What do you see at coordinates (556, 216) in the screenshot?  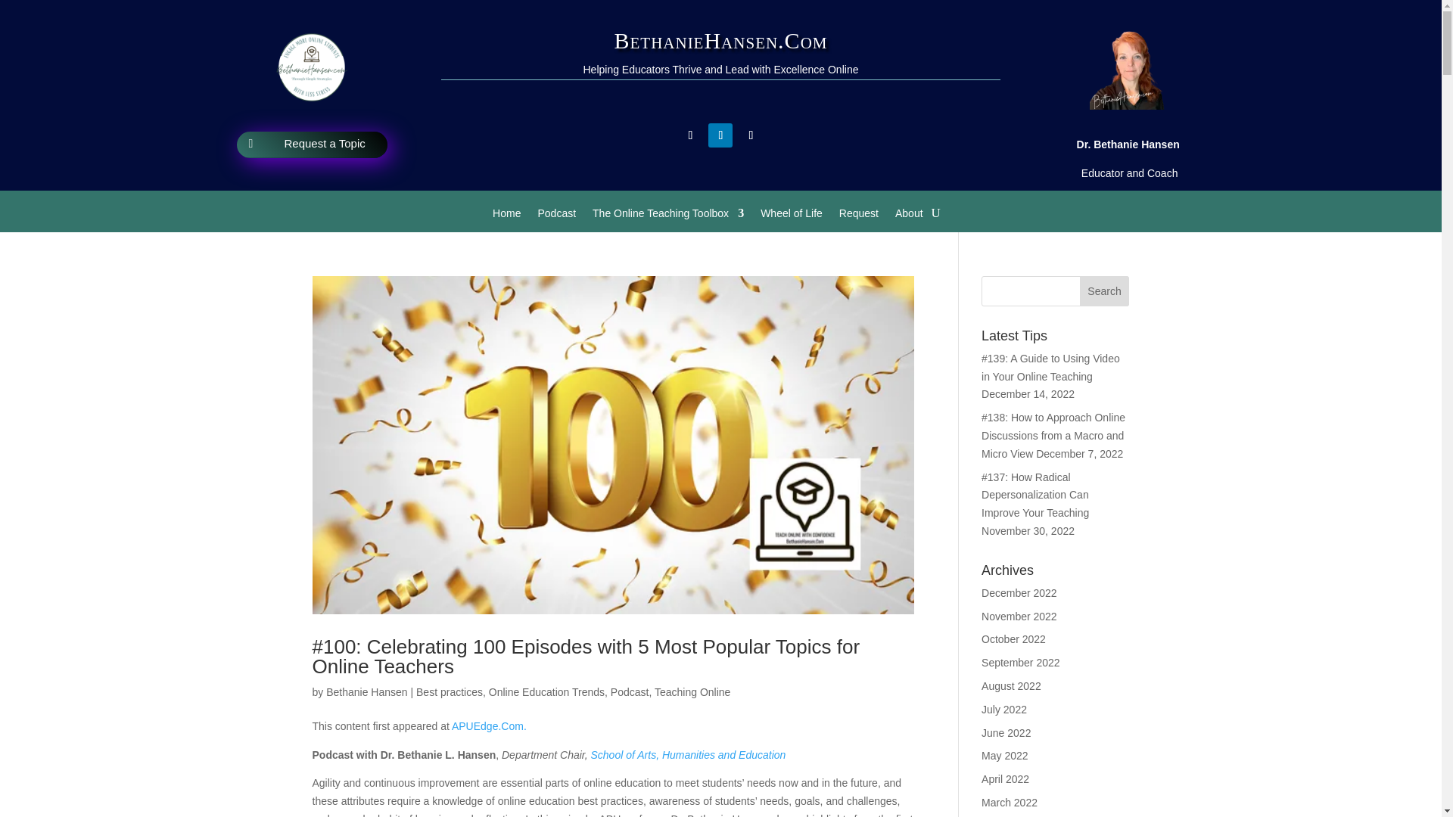 I see `Podcast` at bounding box center [556, 216].